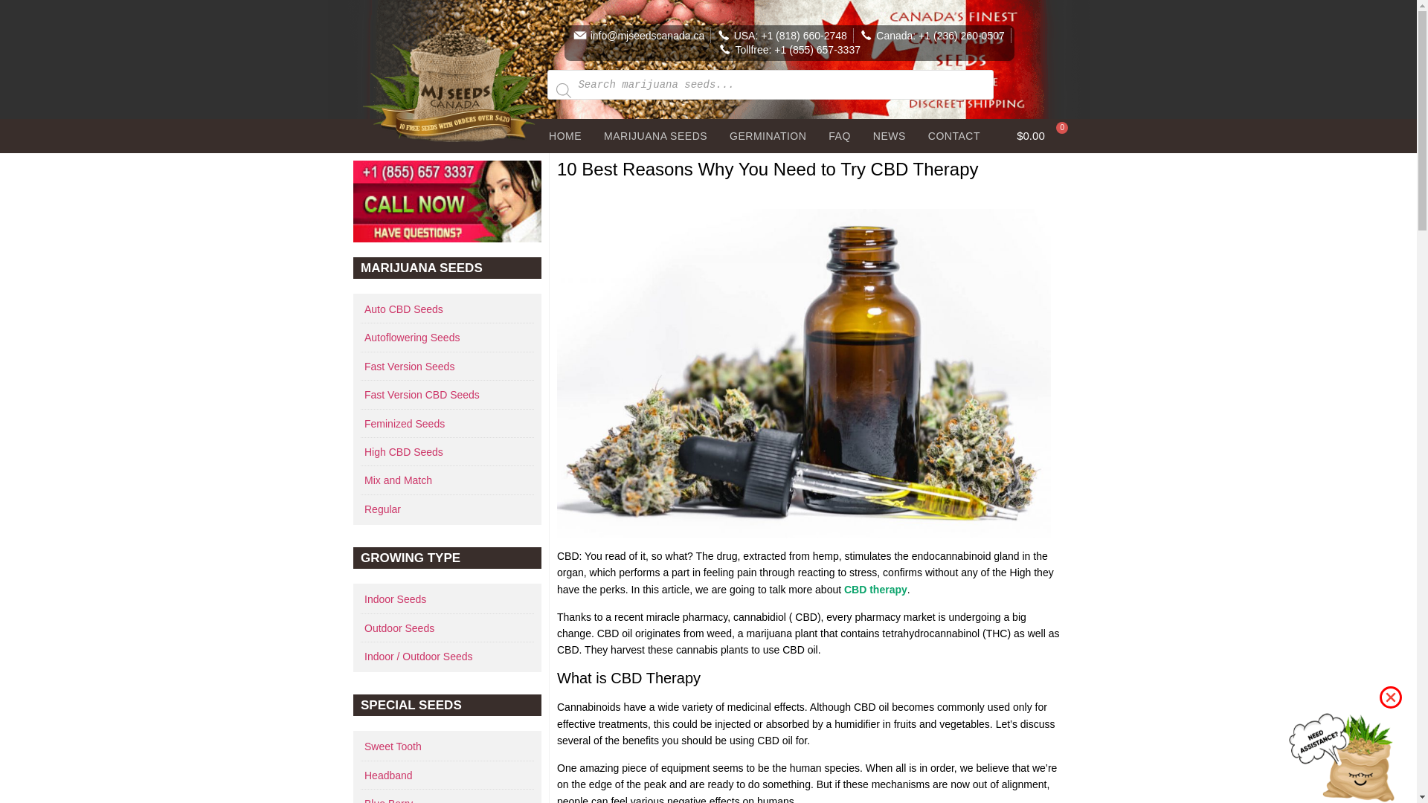  What do you see at coordinates (768, 135) in the screenshot?
I see `GERMINATION` at bounding box center [768, 135].